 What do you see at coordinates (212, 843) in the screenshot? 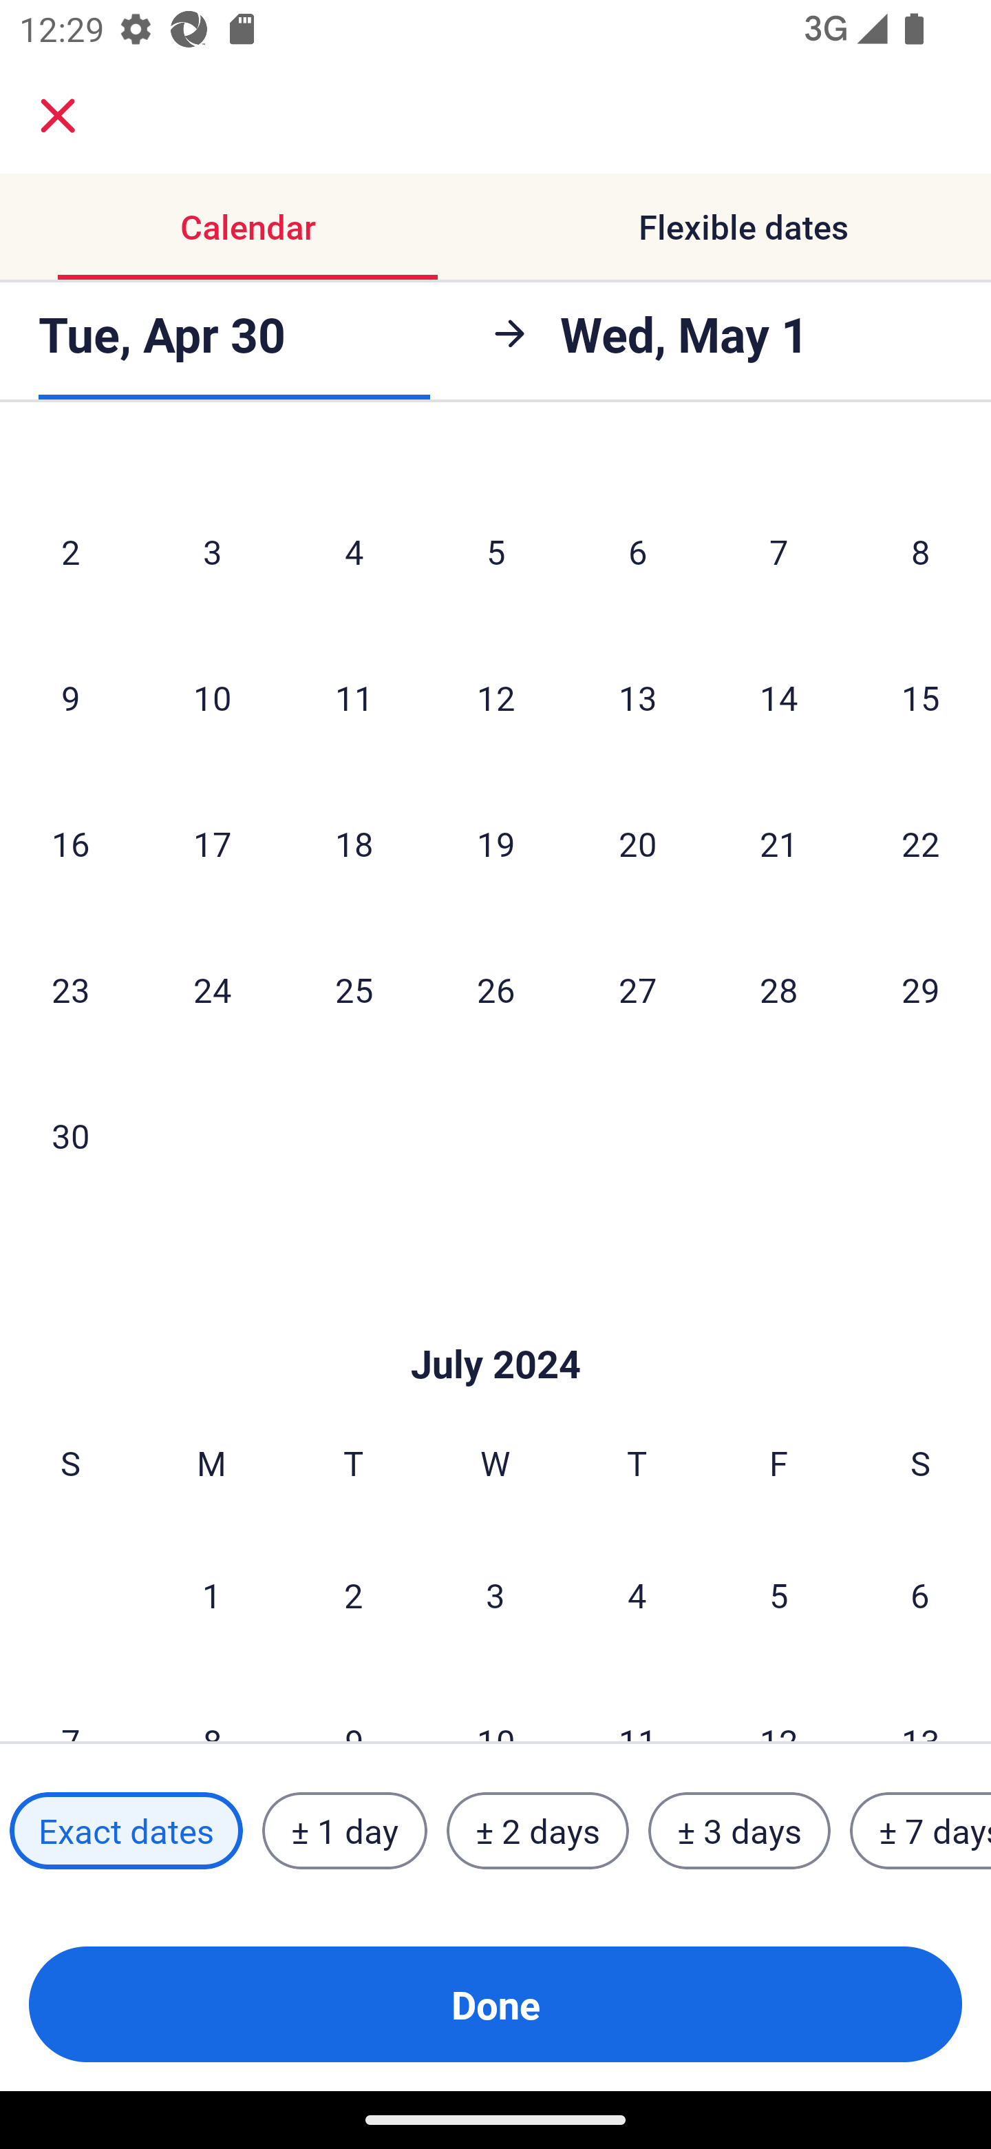
I see `17 Monday, June 17, 2024` at bounding box center [212, 843].